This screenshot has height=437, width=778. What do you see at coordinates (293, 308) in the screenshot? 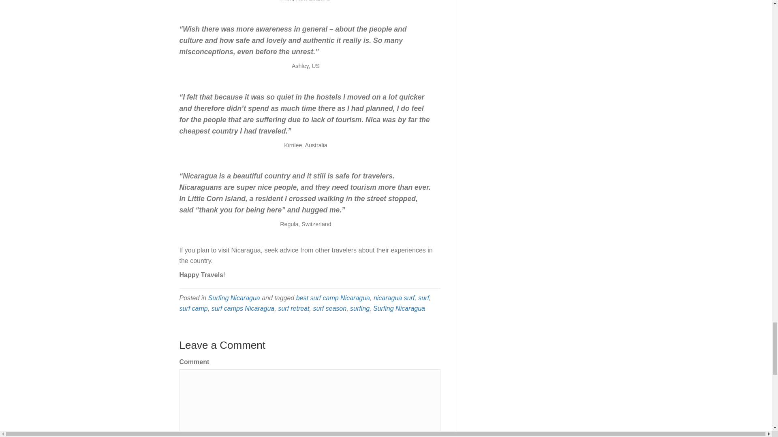
I see `surf retreat` at bounding box center [293, 308].